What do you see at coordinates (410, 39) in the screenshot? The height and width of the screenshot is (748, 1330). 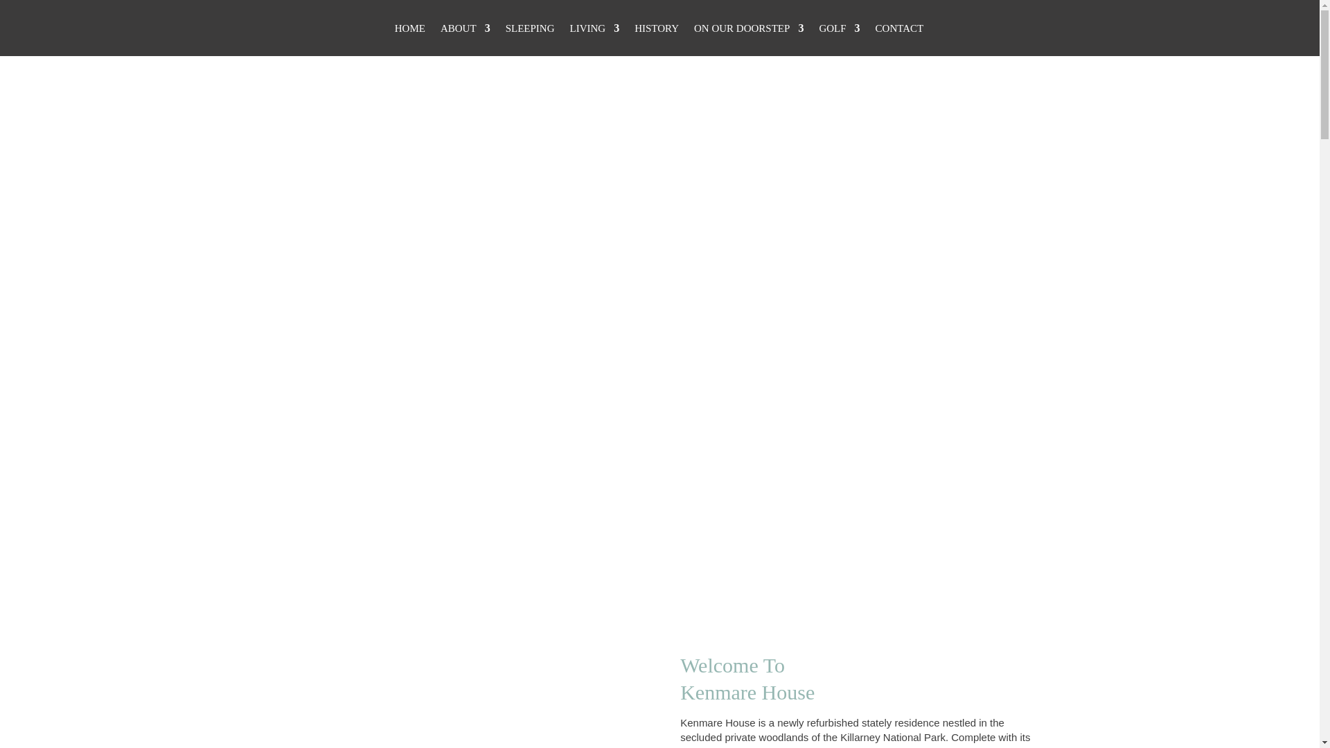 I see `HOME` at bounding box center [410, 39].